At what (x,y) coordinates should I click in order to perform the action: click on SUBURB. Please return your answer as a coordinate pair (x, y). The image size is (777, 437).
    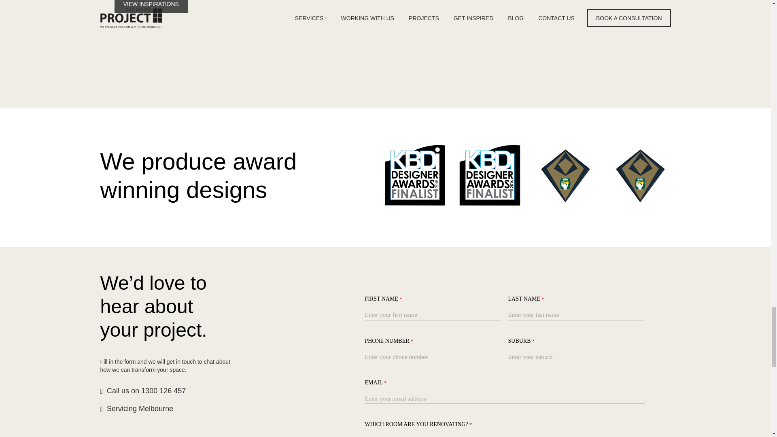
    Looking at the image, I should click on (576, 357).